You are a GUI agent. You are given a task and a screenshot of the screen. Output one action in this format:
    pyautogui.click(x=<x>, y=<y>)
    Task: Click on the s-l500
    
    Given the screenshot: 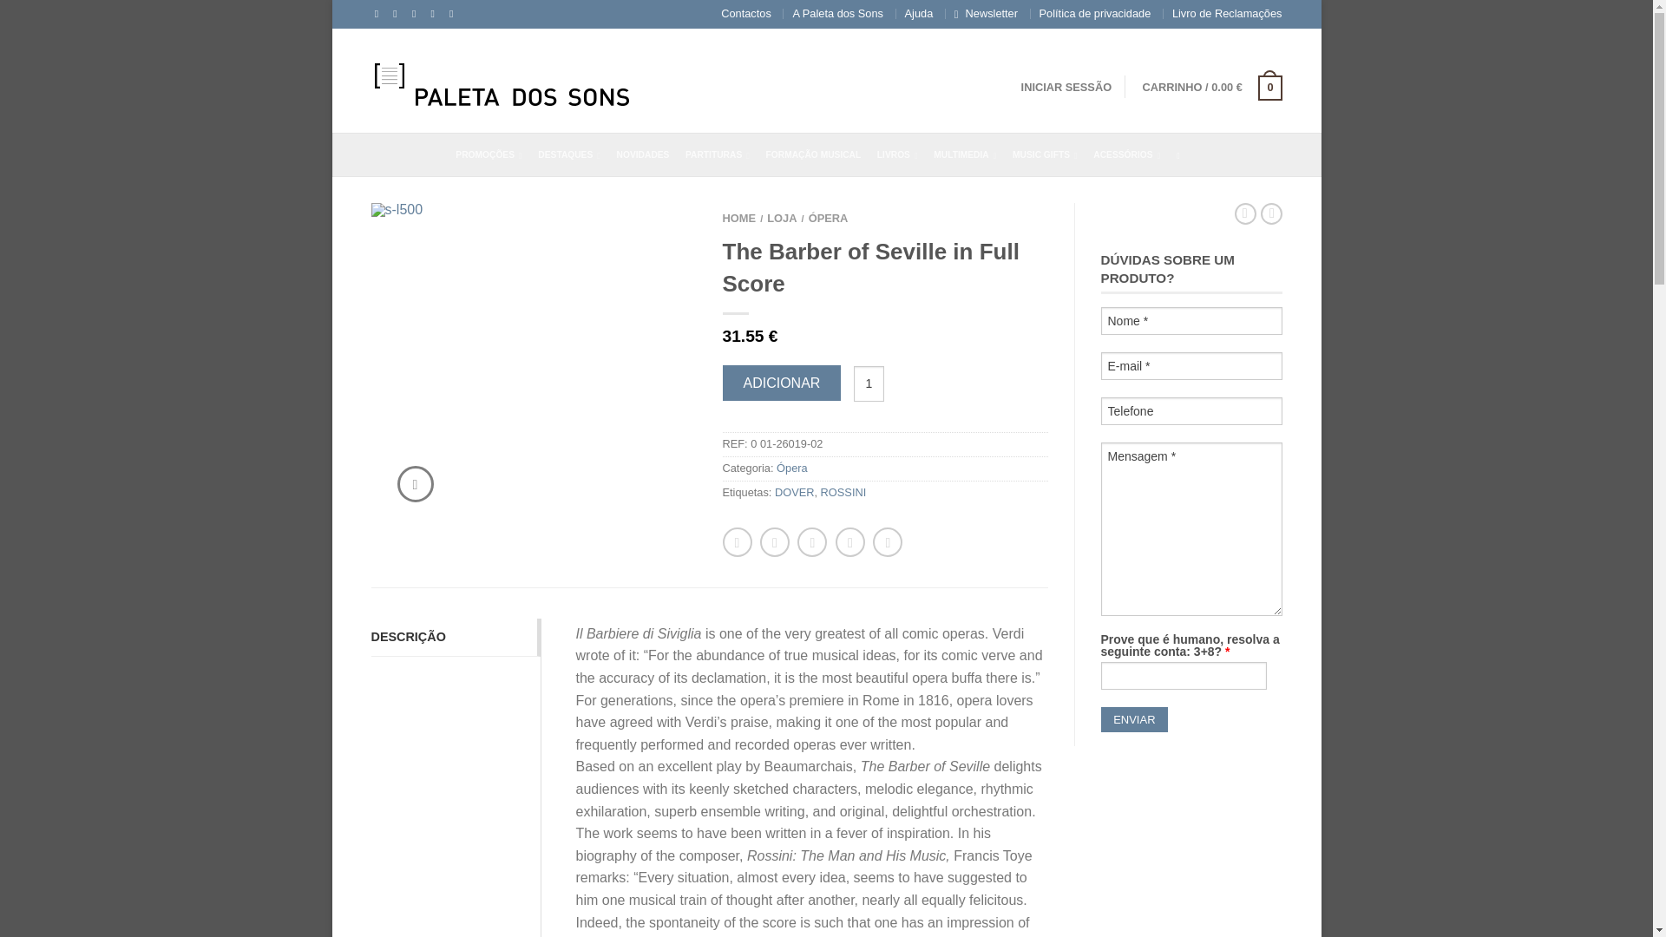 What is the action you would take?
    pyautogui.click(x=534, y=366)
    